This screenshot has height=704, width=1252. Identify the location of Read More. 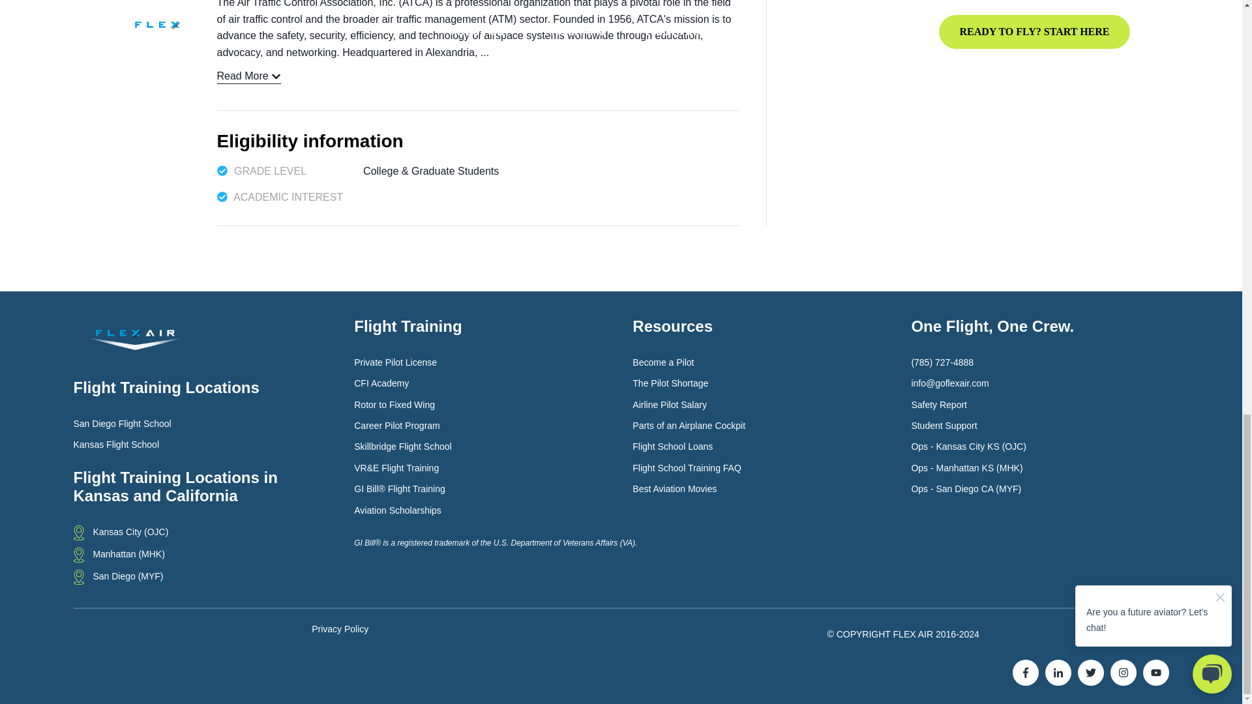
(248, 76).